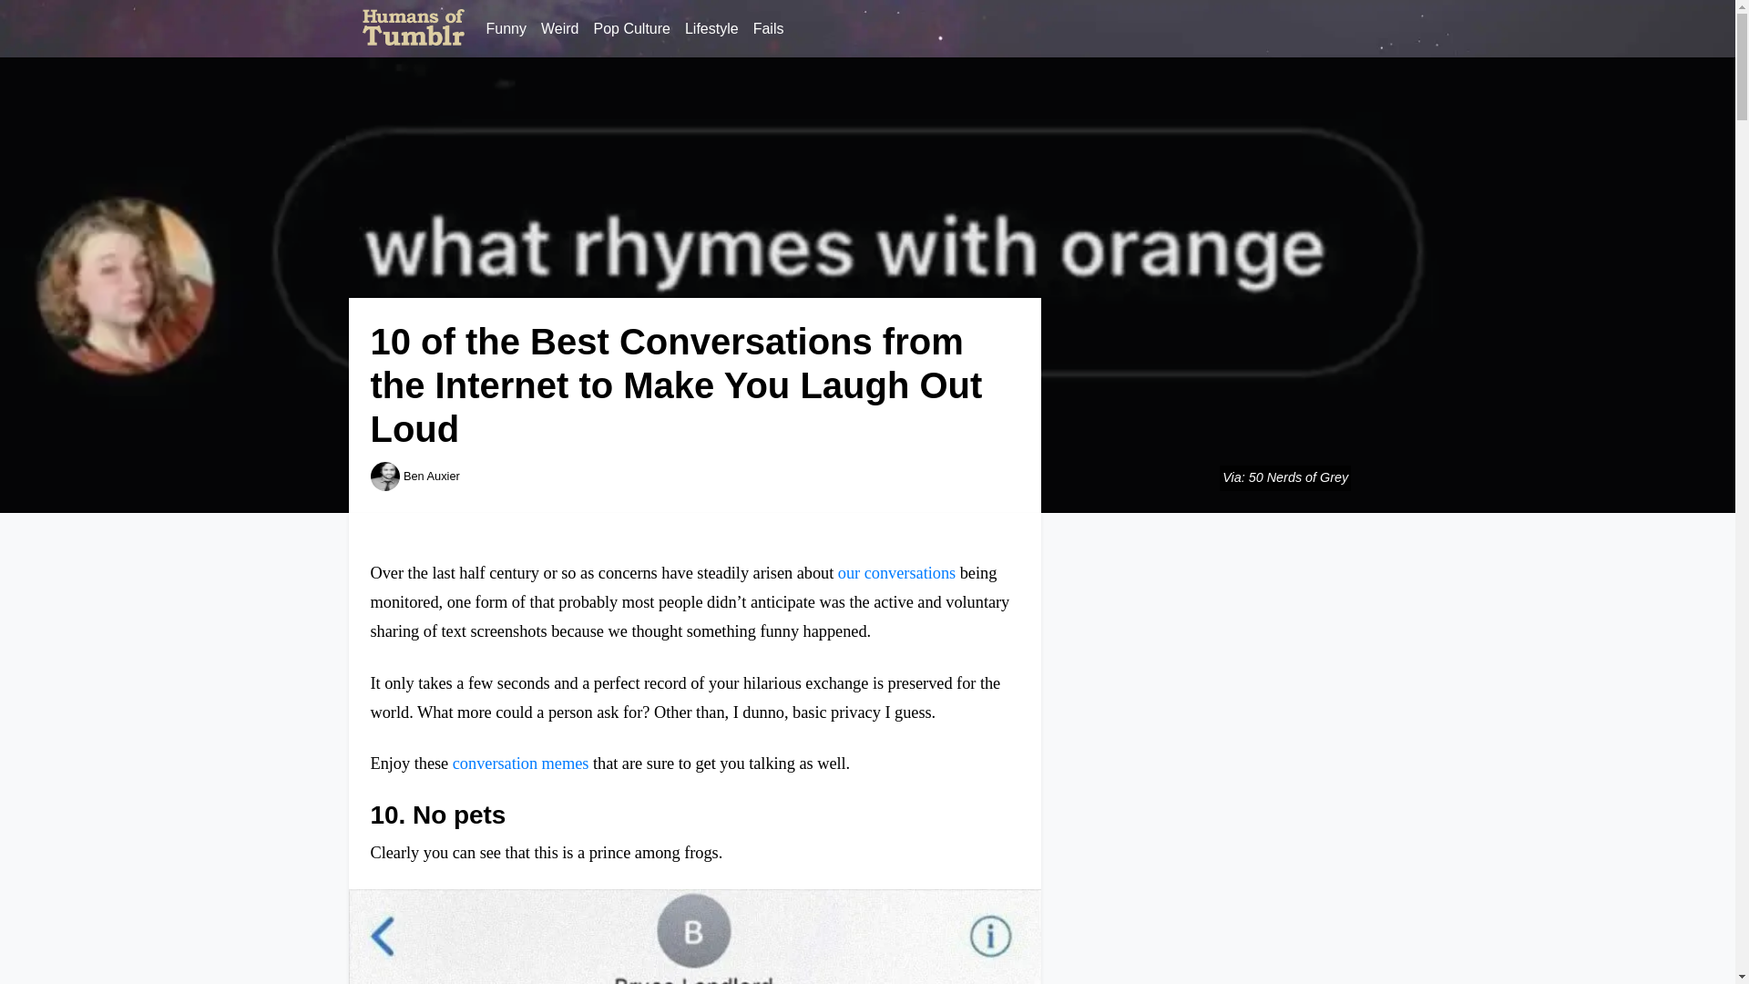 This screenshot has height=984, width=1749. Describe the element at coordinates (712, 28) in the screenshot. I see `Lifestyle` at that location.